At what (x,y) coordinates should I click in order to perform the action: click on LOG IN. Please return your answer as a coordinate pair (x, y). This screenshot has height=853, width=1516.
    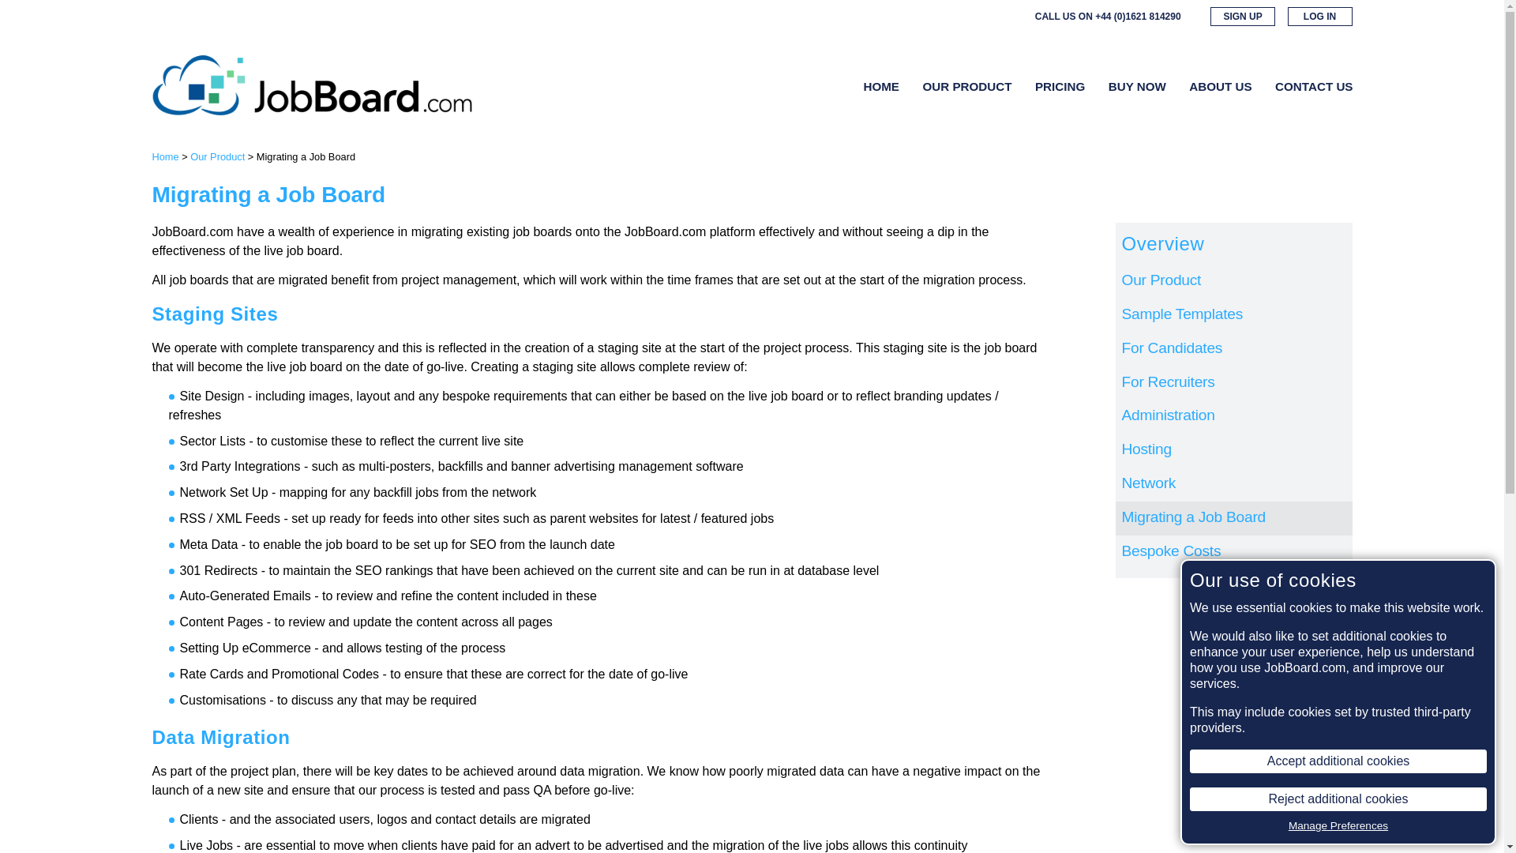
    Looking at the image, I should click on (1319, 16).